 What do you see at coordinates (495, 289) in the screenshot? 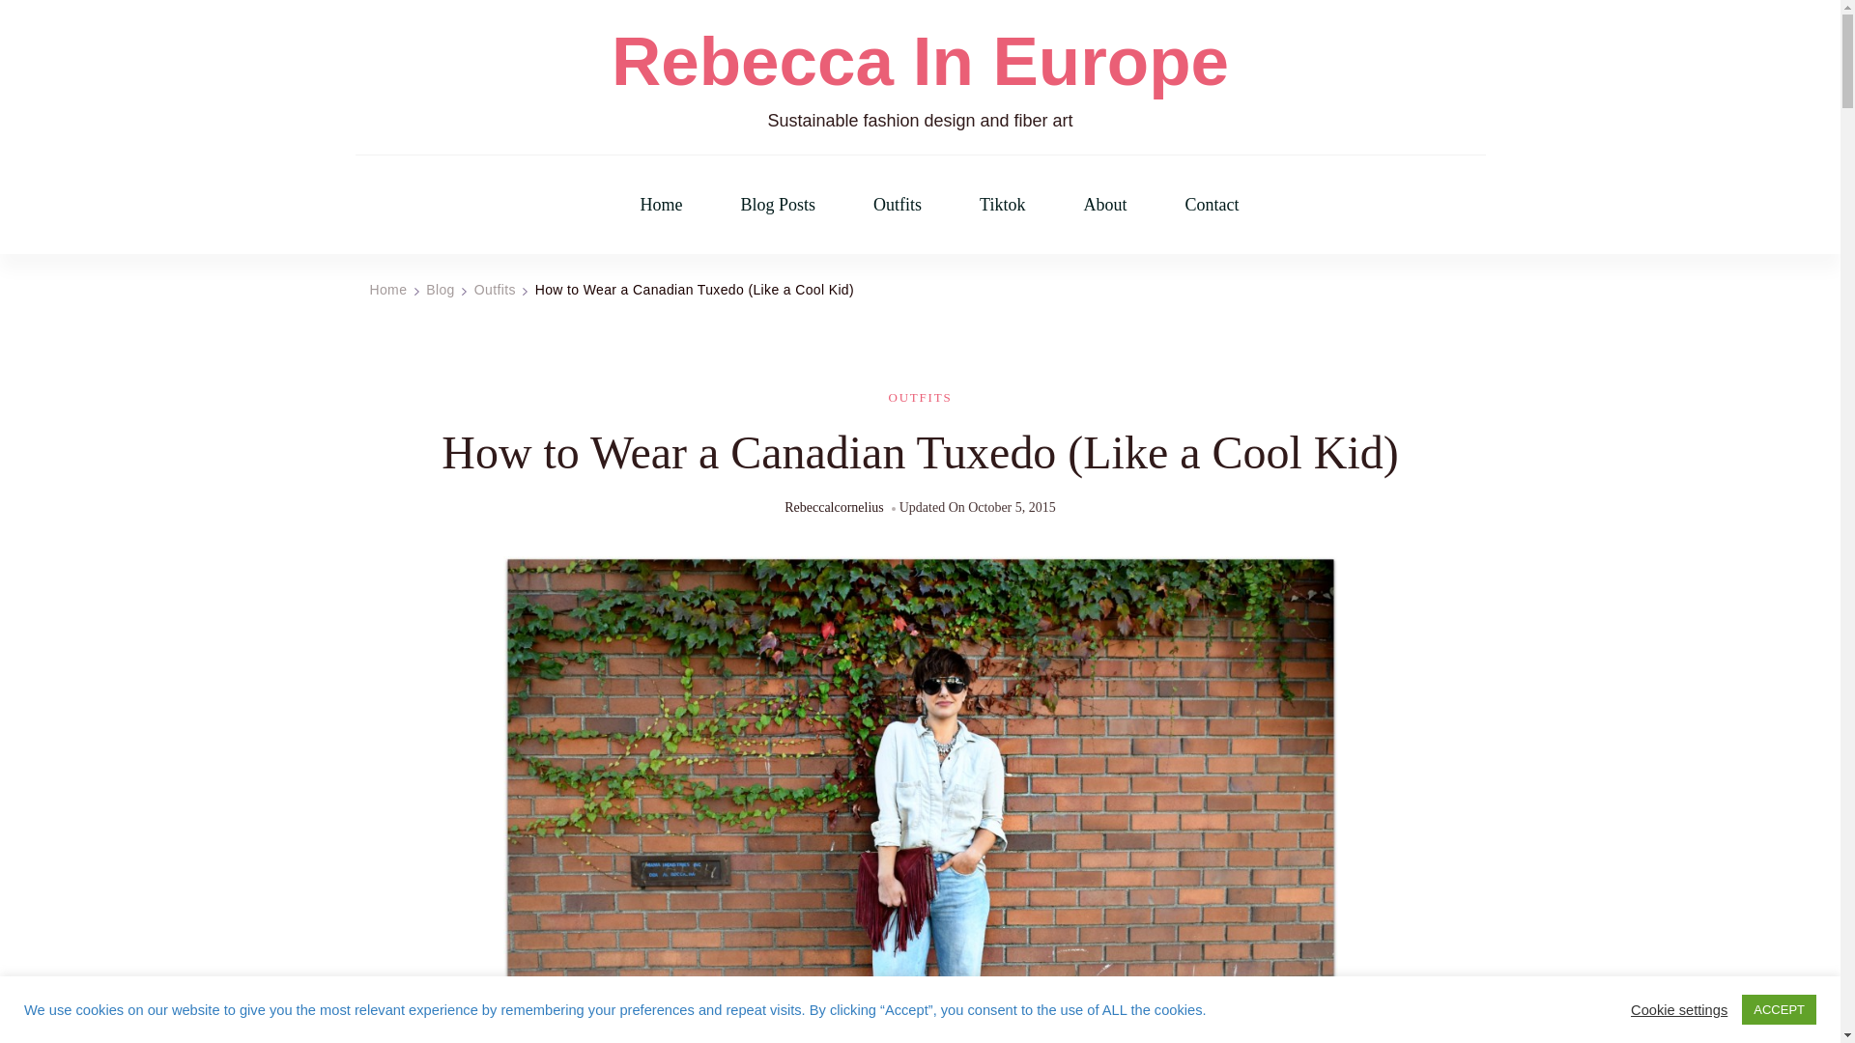
I see `Outfits` at bounding box center [495, 289].